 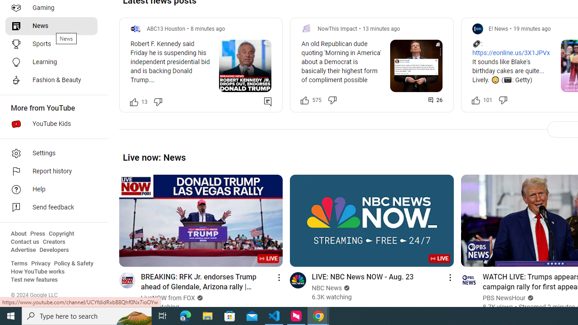 I want to click on About, so click(x=19, y=234).